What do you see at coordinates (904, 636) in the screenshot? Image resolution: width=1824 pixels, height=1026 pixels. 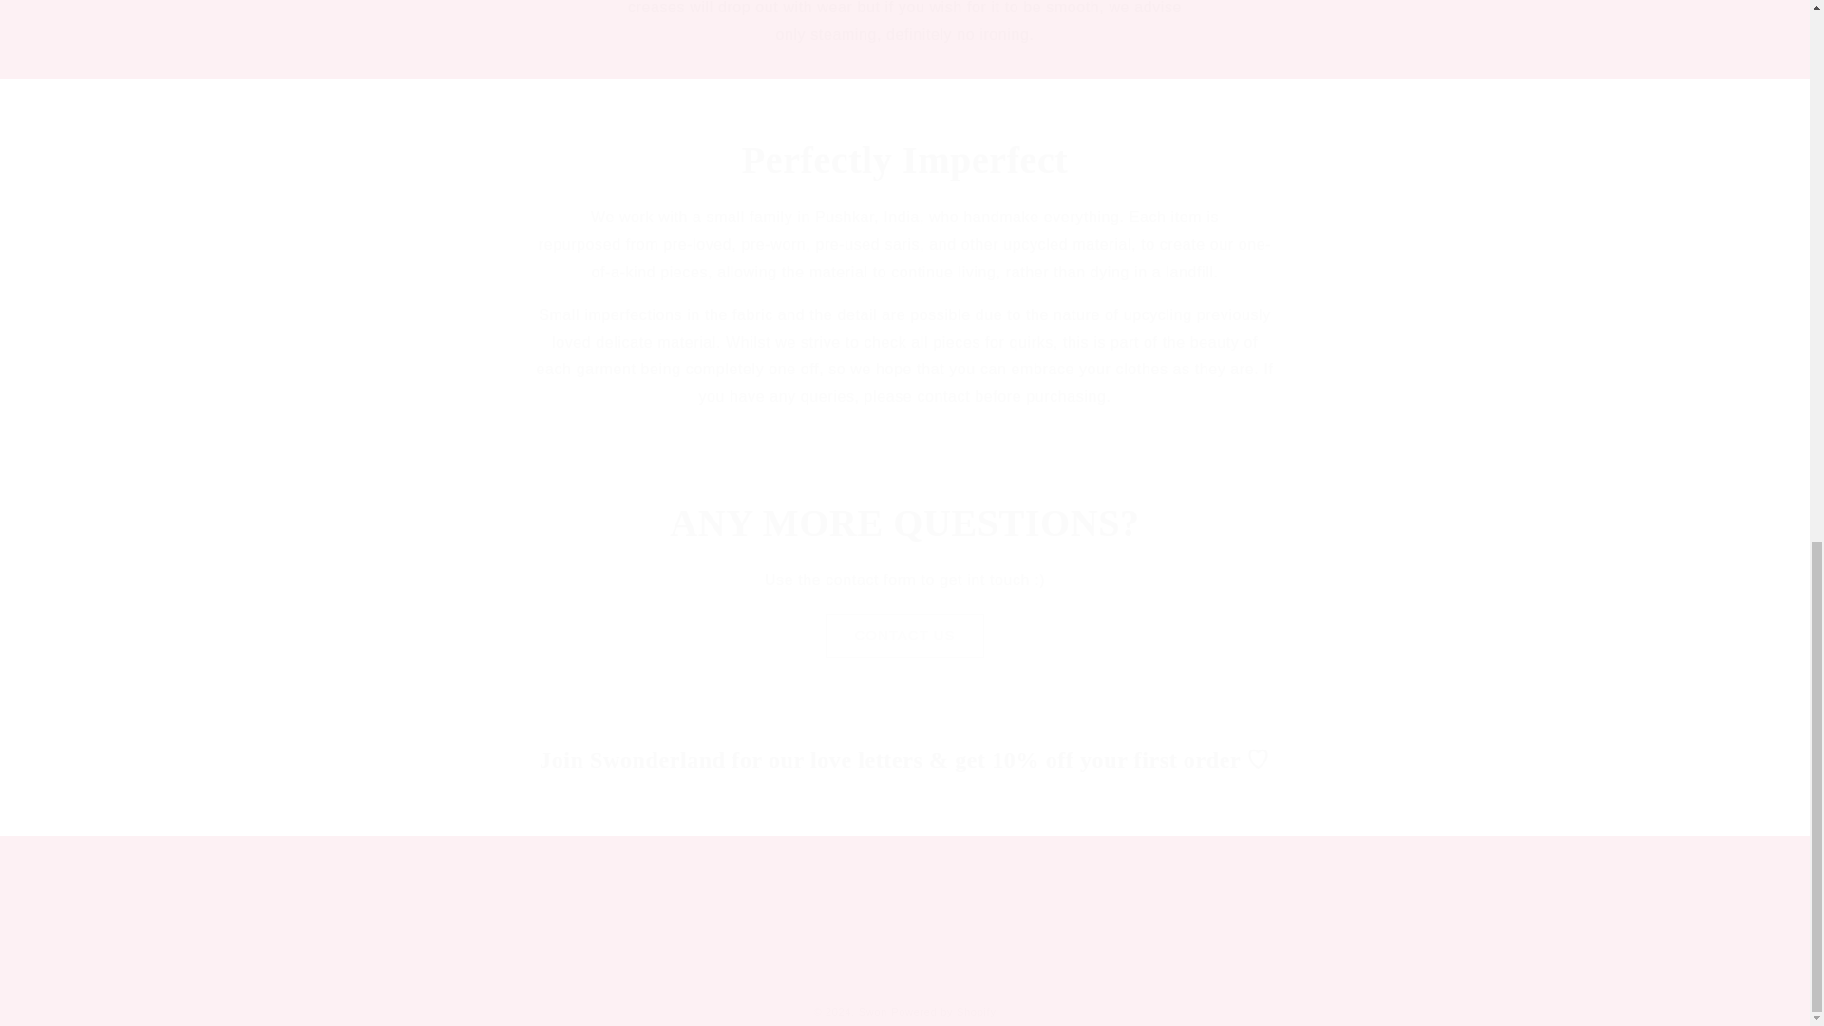 I see `CONTACT US` at bounding box center [904, 636].